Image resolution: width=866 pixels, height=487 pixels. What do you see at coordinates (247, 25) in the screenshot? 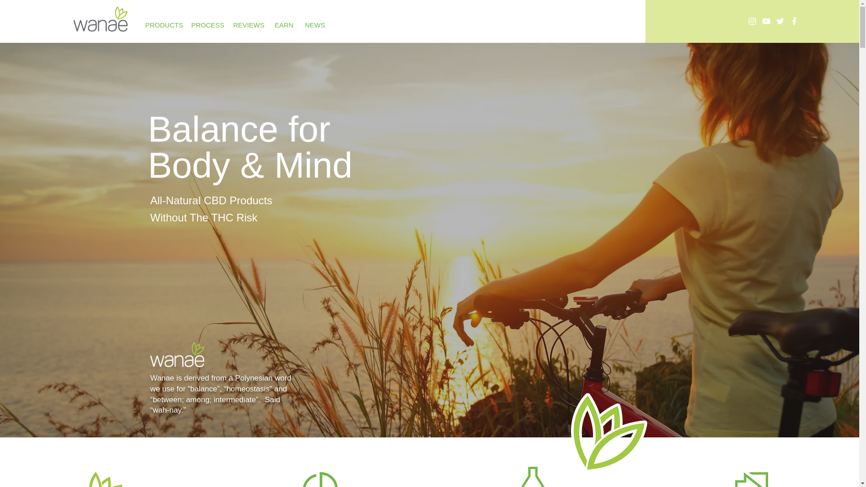
I see `REVIEWS` at bounding box center [247, 25].